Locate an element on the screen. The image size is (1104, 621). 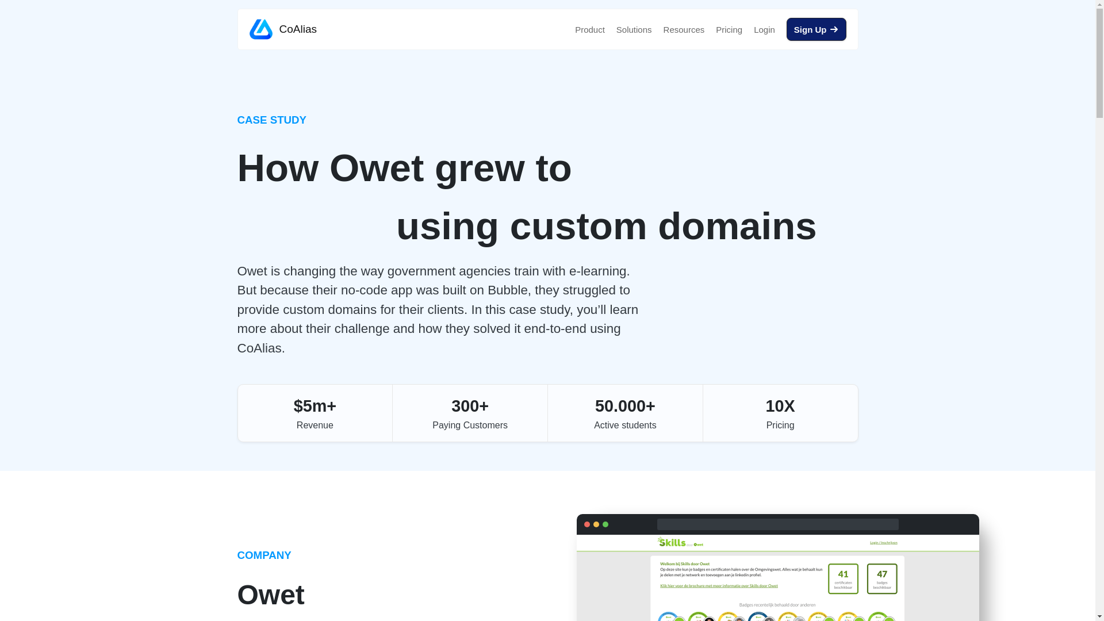
CoAlias is located at coordinates (283, 29).